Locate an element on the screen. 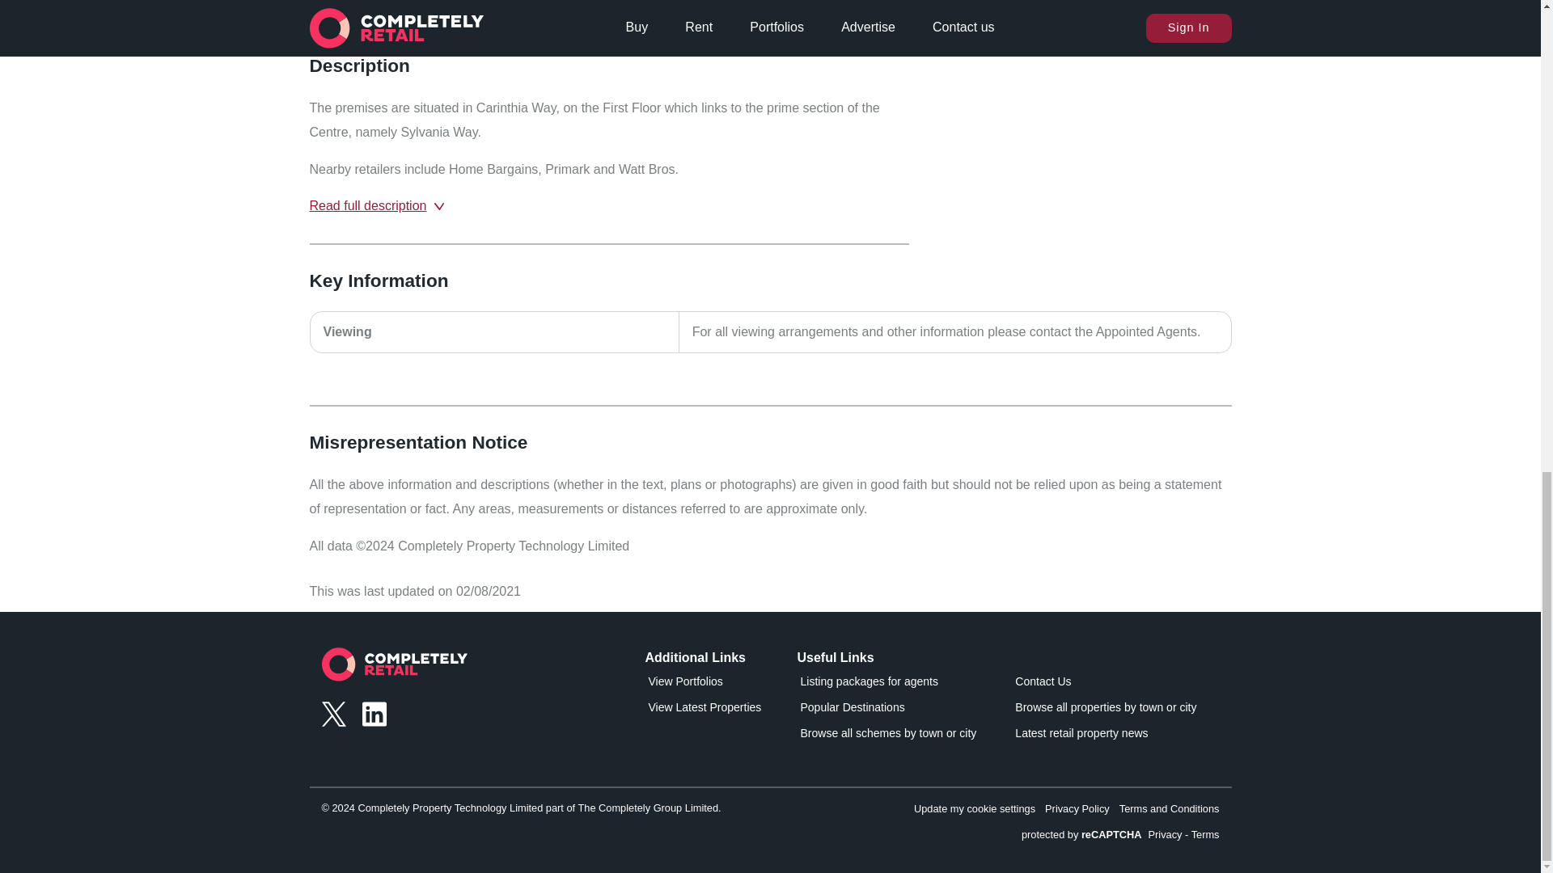 The width and height of the screenshot is (1553, 873). Latest retail property news is located at coordinates (1105, 736).